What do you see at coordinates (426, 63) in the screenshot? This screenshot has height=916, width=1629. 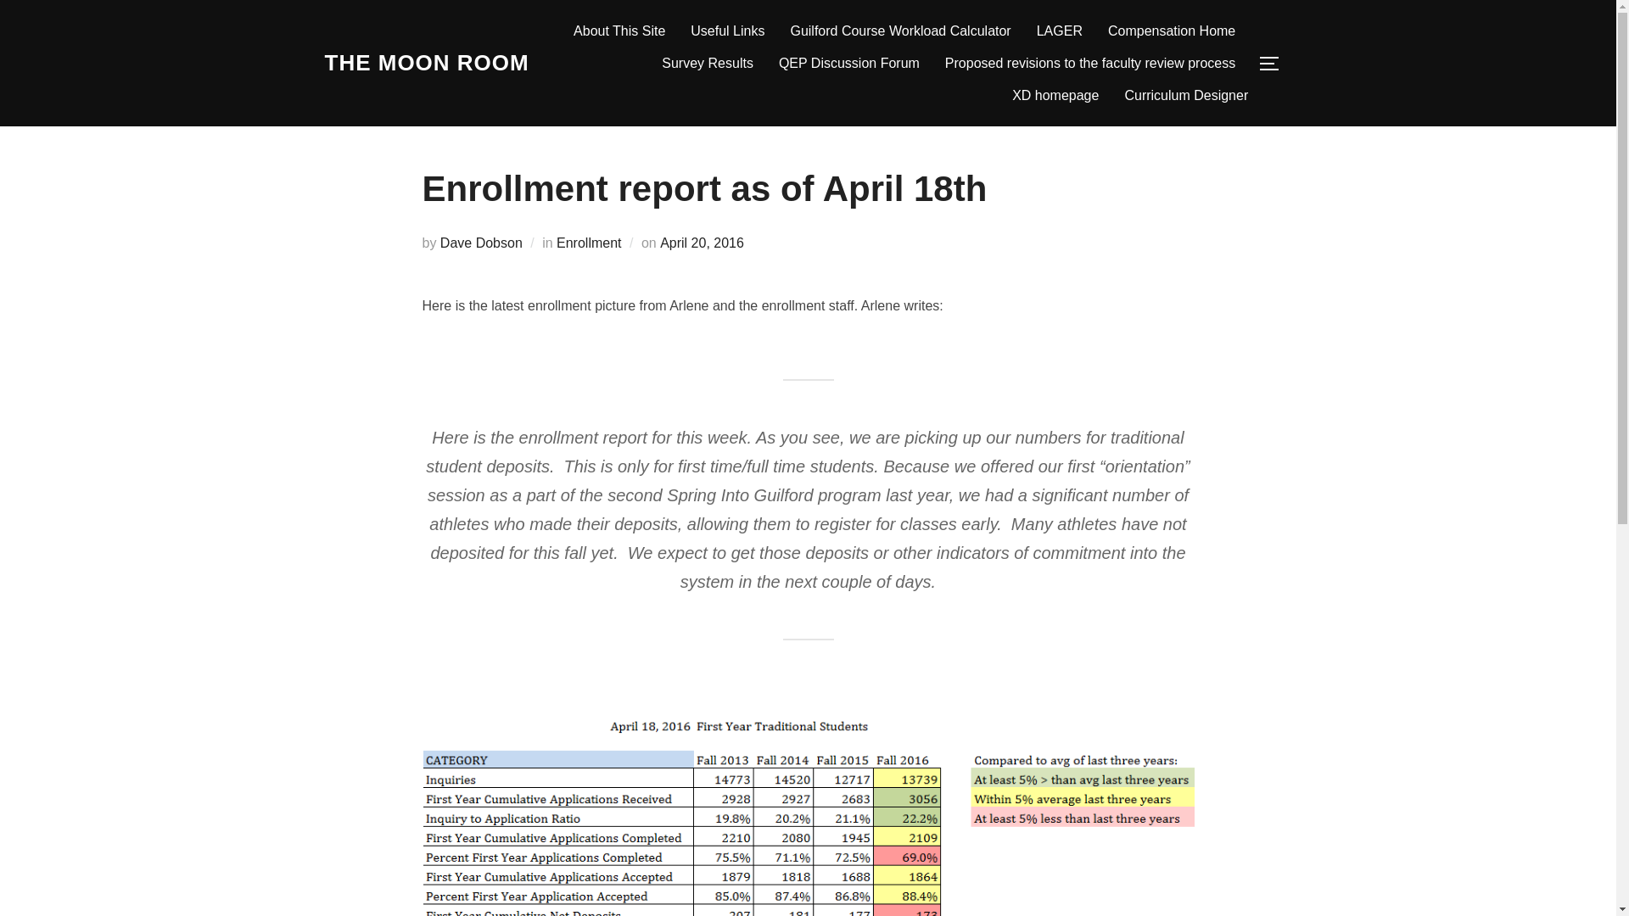 I see `THE MOON ROOM` at bounding box center [426, 63].